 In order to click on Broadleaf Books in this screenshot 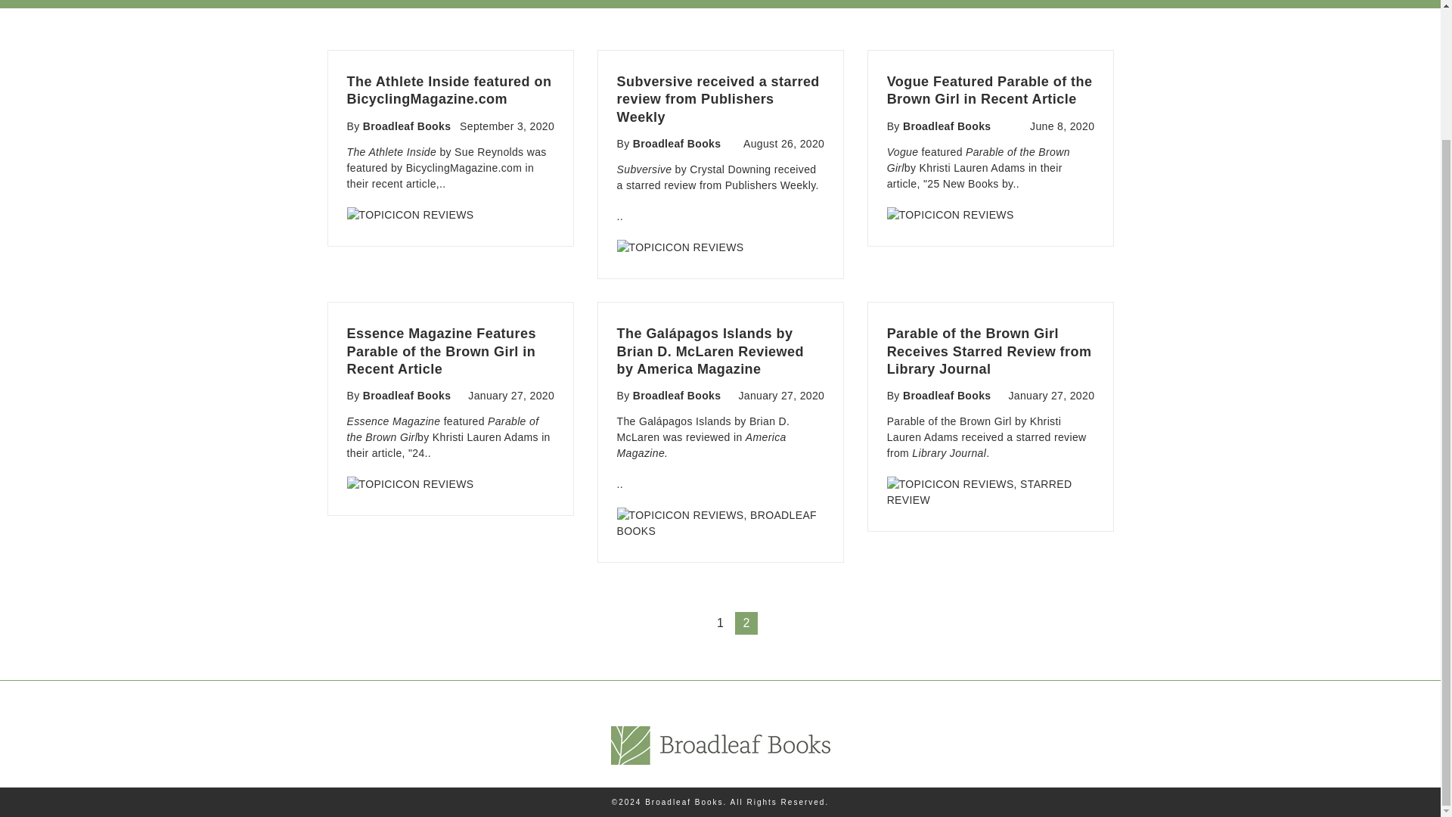, I will do `click(678, 396)`.